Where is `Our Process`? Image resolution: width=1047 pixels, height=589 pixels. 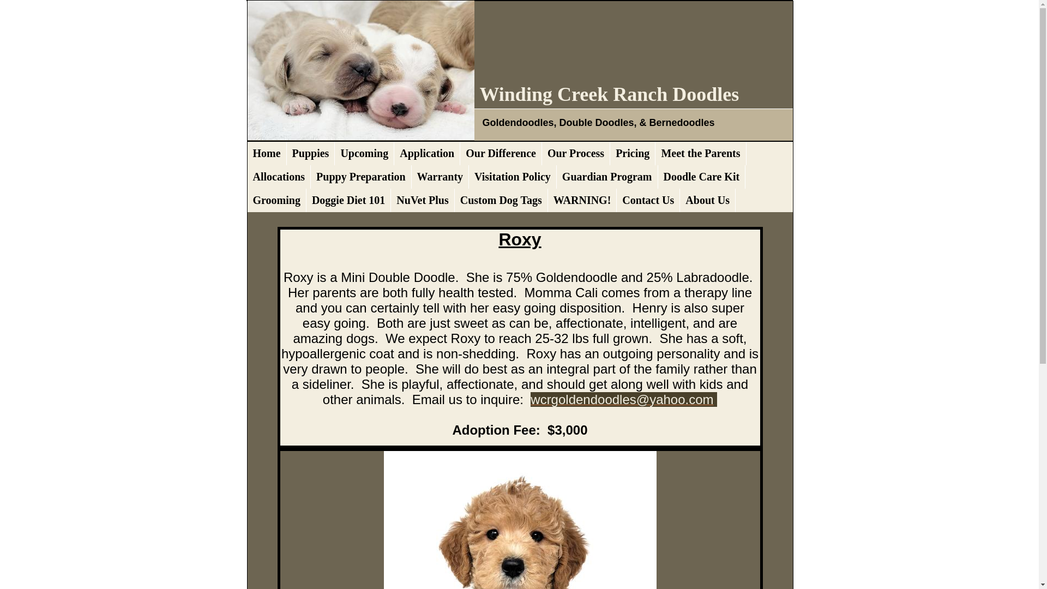 Our Process is located at coordinates (576, 154).